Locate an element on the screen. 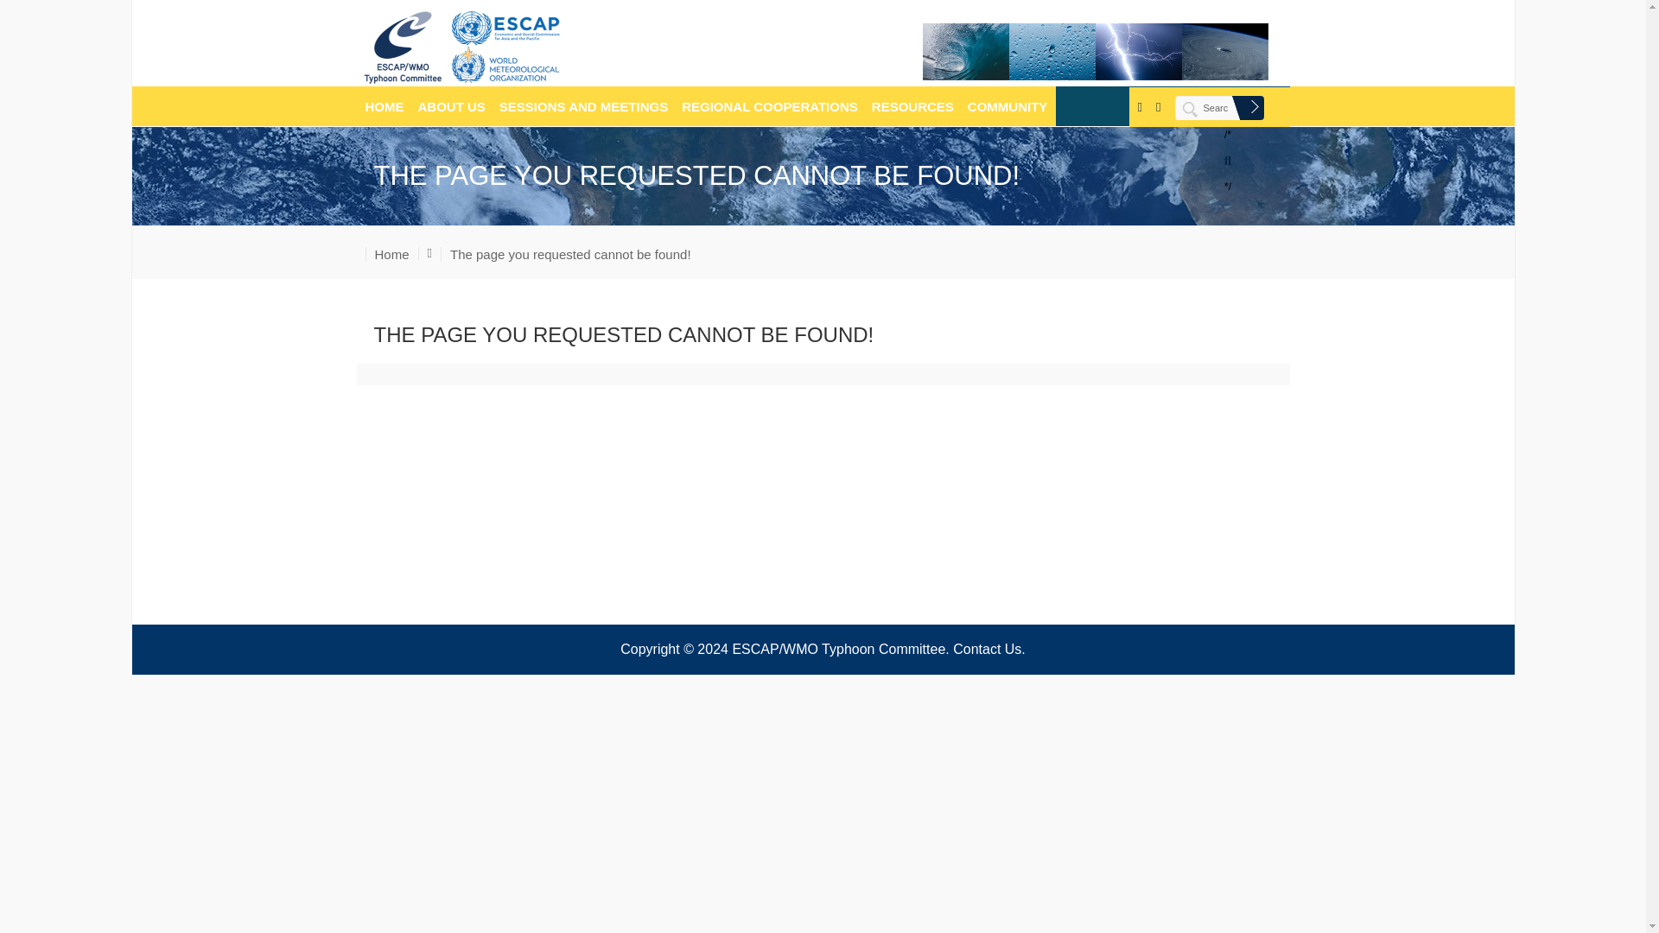  COMMUNITY is located at coordinates (1007, 105).